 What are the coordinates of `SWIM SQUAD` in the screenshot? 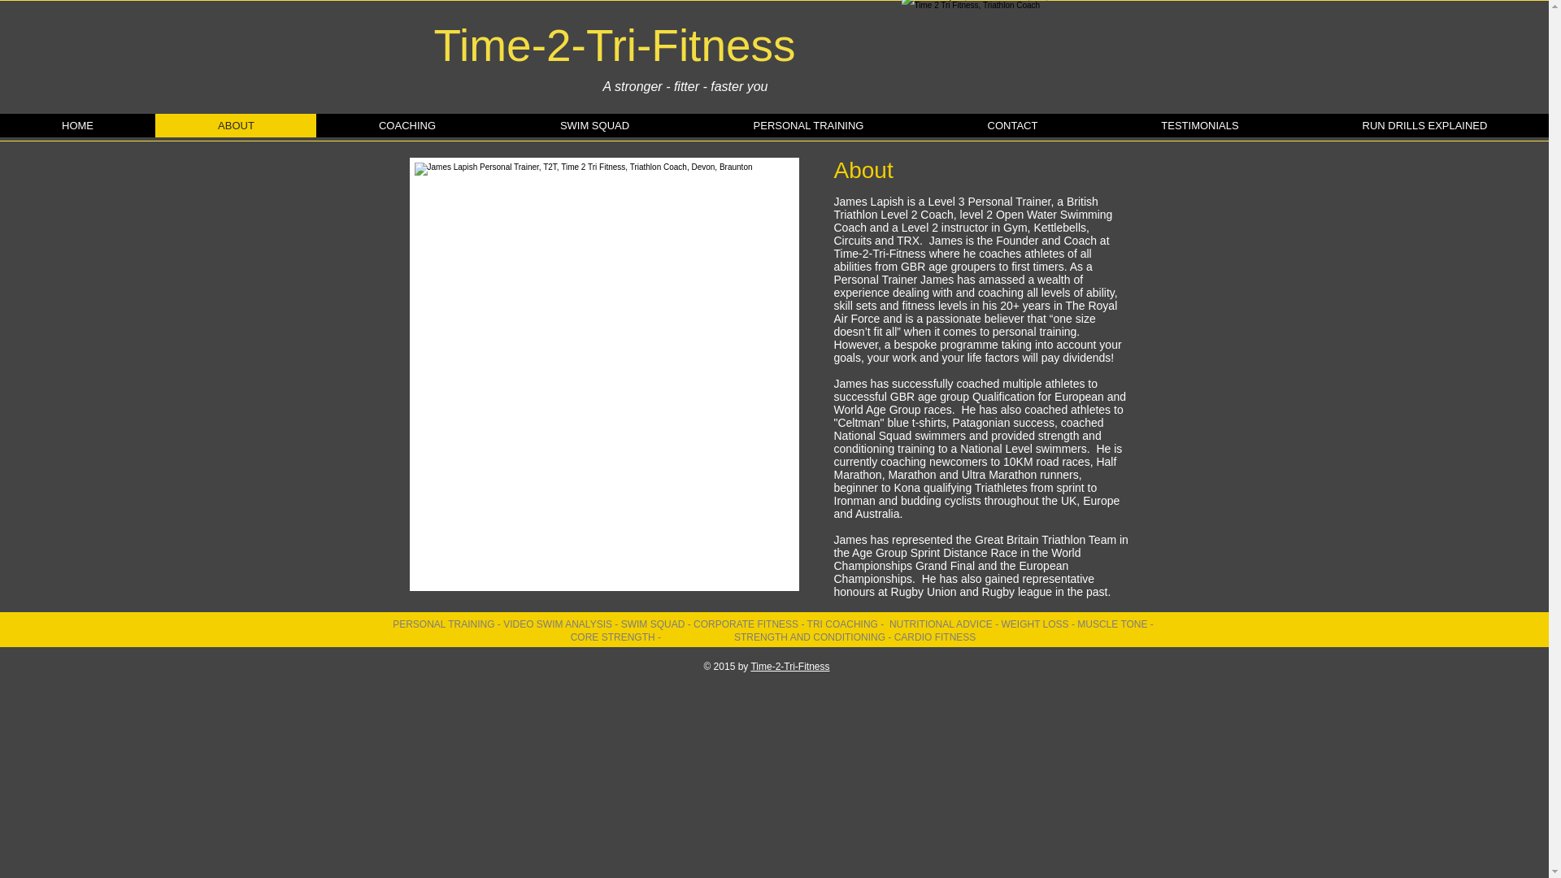 It's located at (594, 125).